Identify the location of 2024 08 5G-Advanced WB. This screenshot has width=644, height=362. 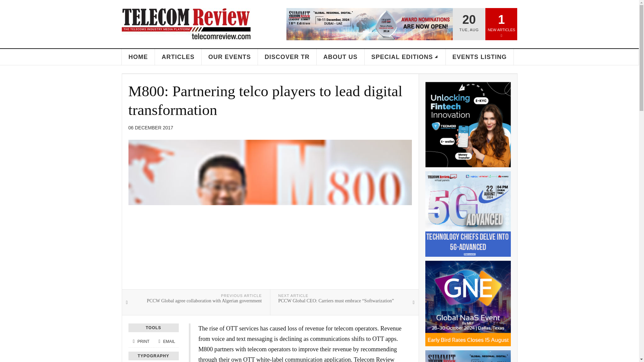
(468, 214).